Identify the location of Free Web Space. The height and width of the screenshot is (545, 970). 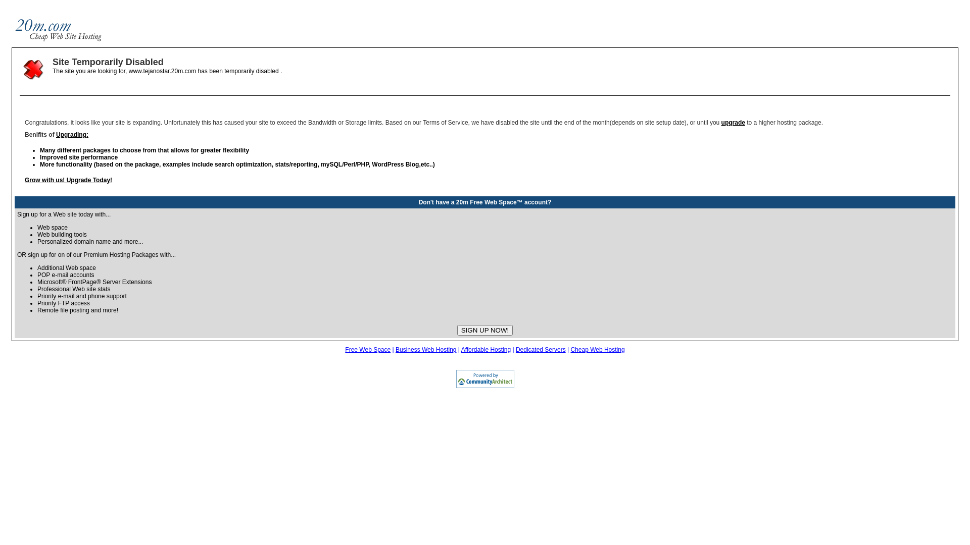
(368, 350).